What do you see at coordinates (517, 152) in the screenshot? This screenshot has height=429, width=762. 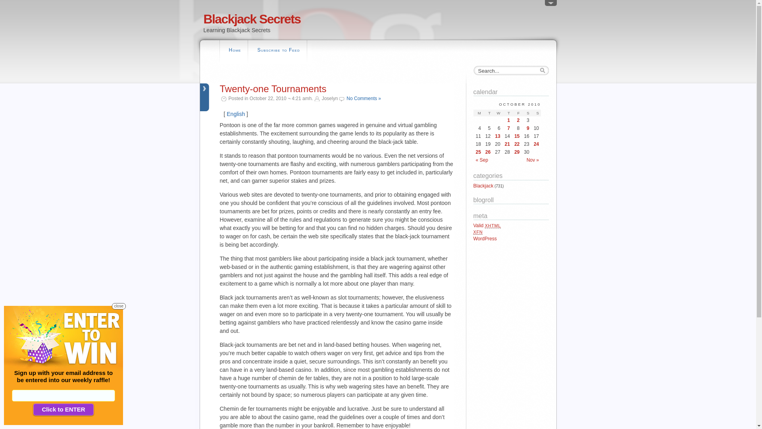 I see `29` at bounding box center [517, 152].